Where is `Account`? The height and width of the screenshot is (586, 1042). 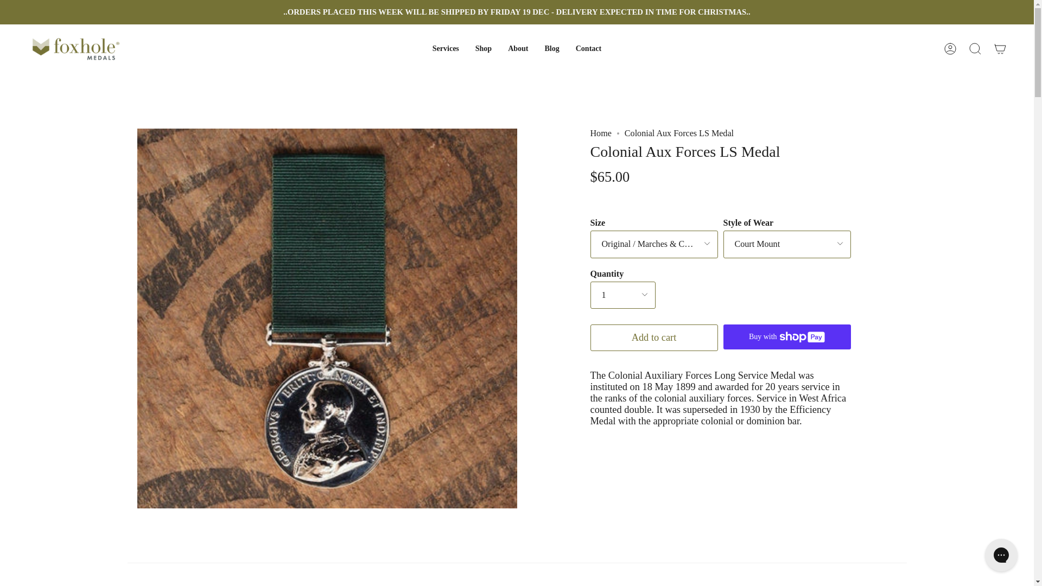 Account is located at coordinates (950, 49).